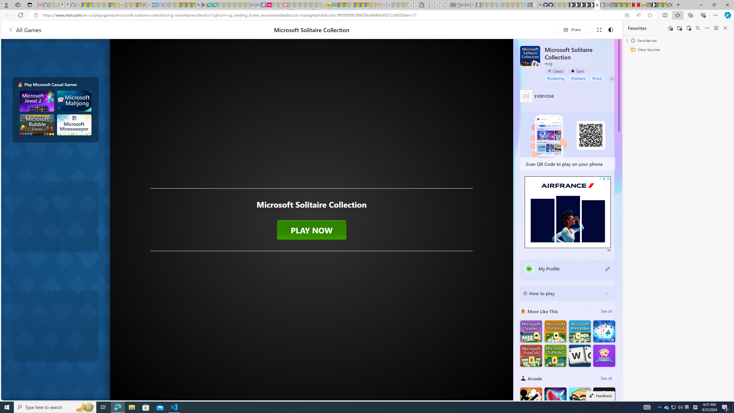 The image size is (734, 413). Describe the element at coordinates (619, 78) in the screenshot. I see `#Single Player` at that location.